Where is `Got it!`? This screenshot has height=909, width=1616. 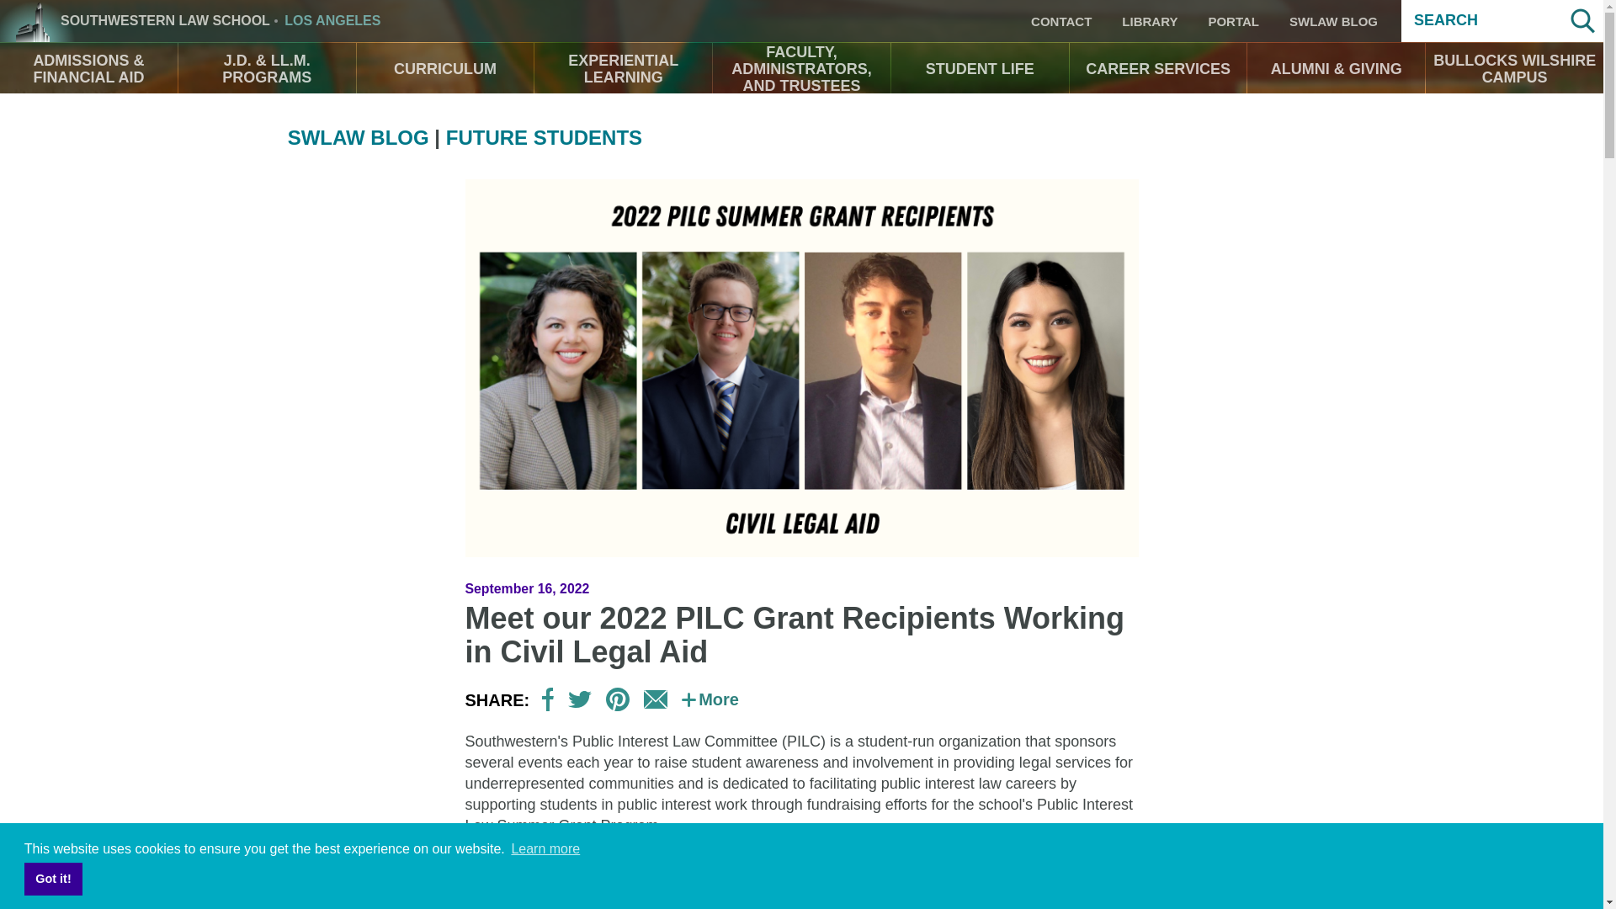 Got it! is located at coordinates (52, 878).